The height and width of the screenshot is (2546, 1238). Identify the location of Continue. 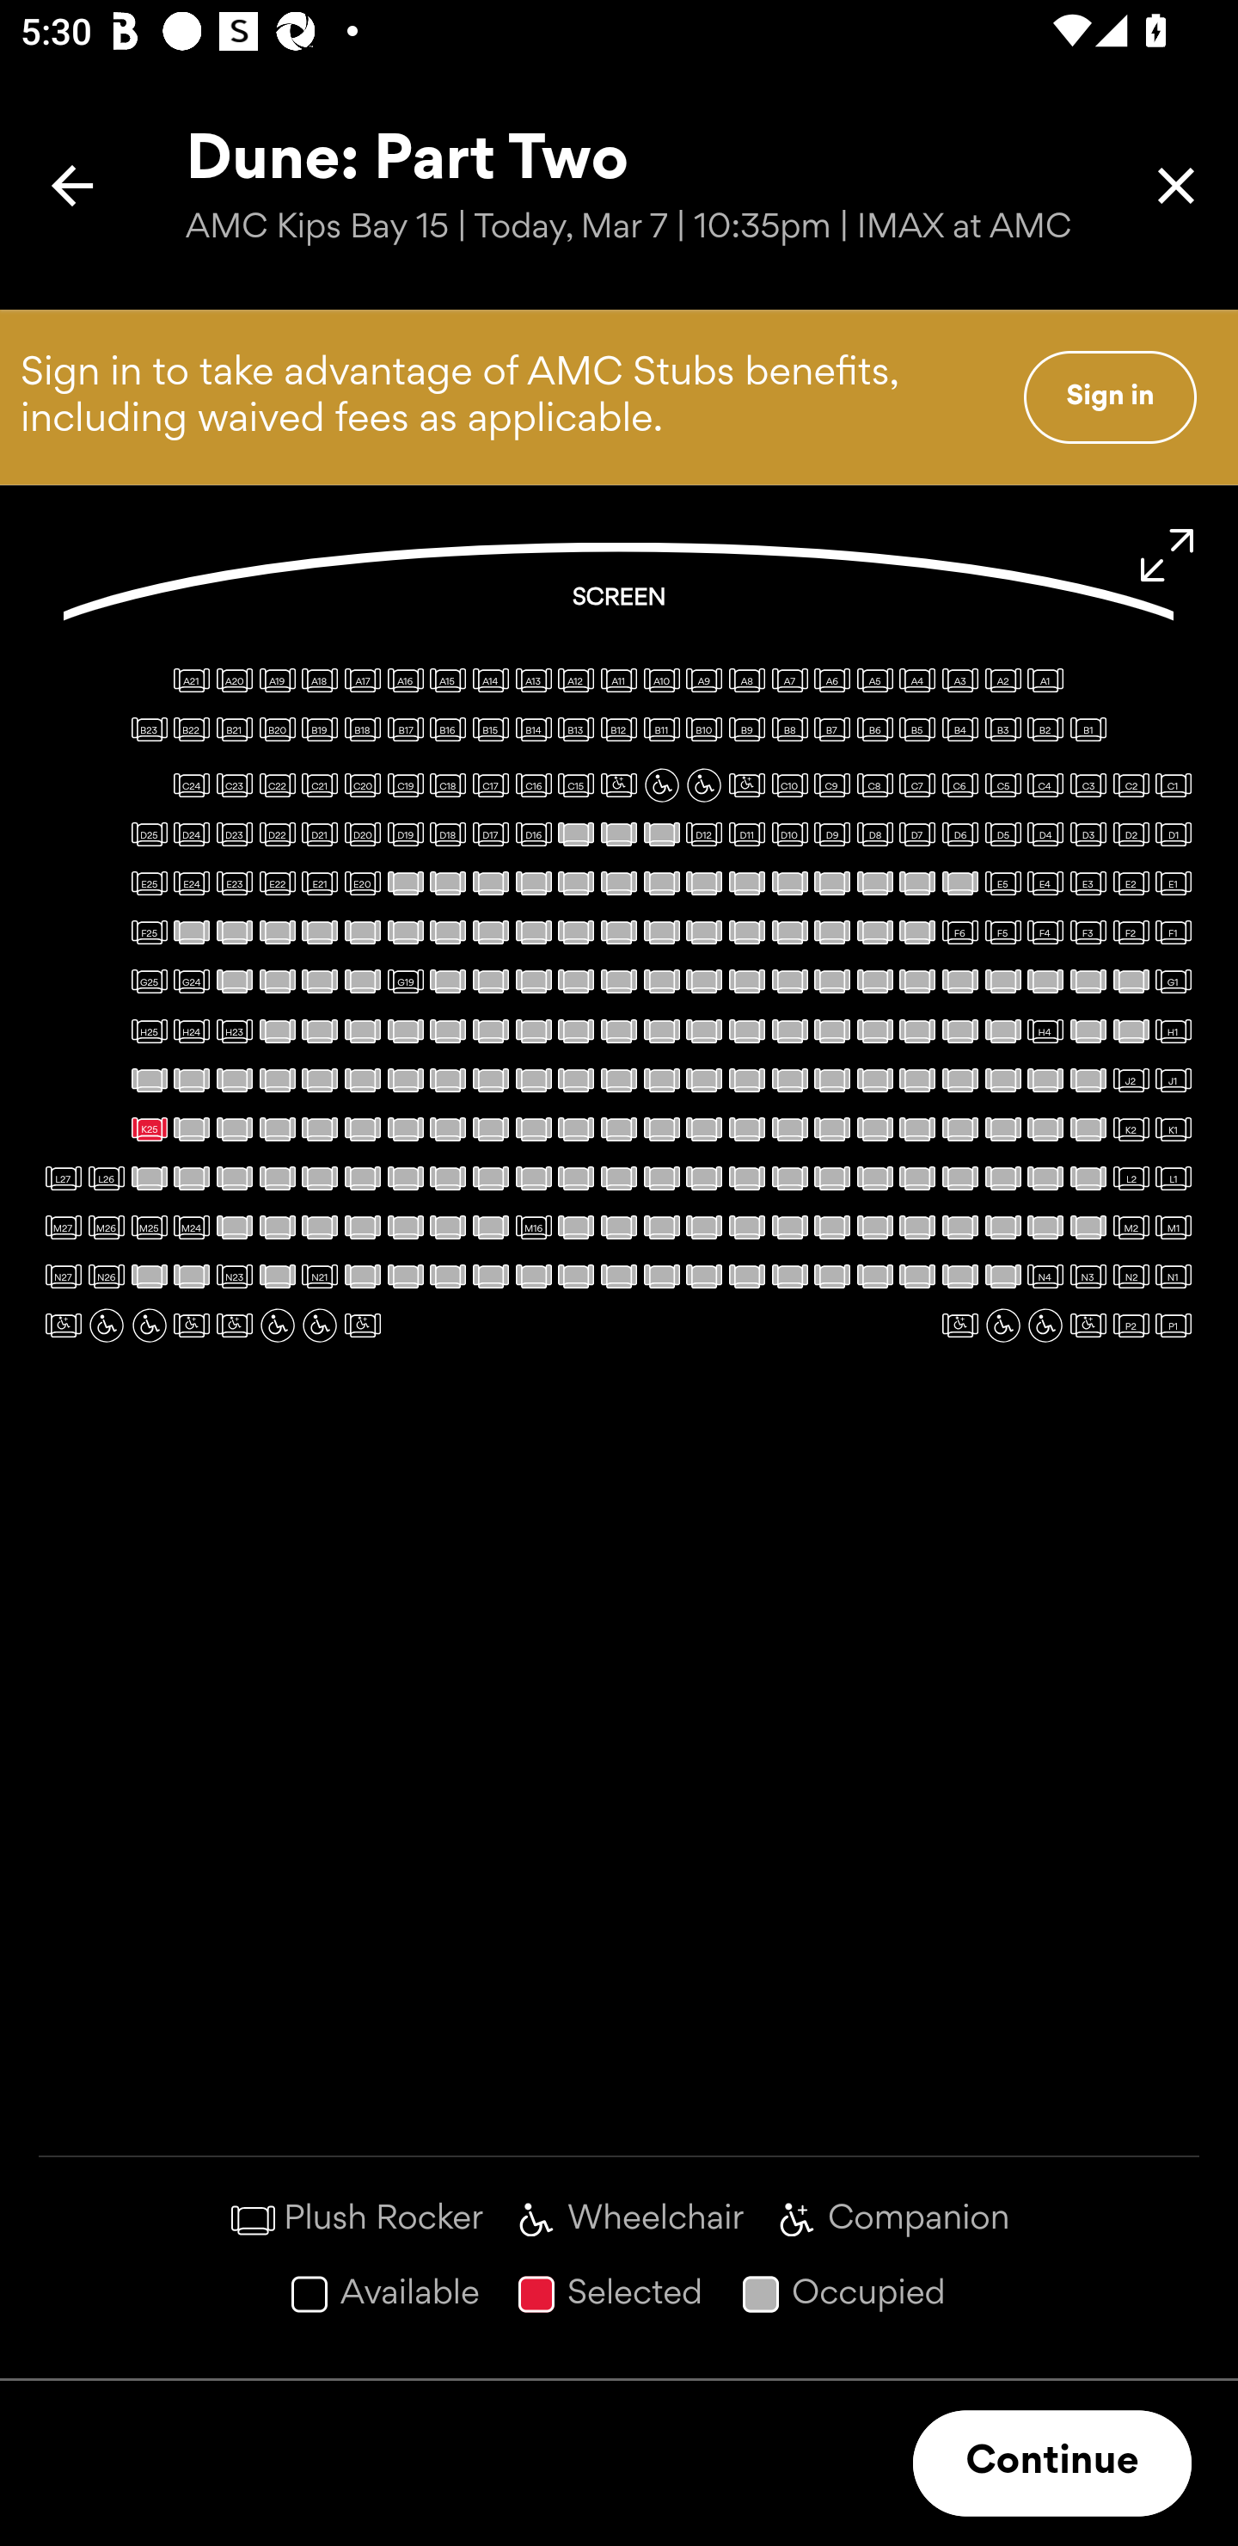
(1052, 2463).